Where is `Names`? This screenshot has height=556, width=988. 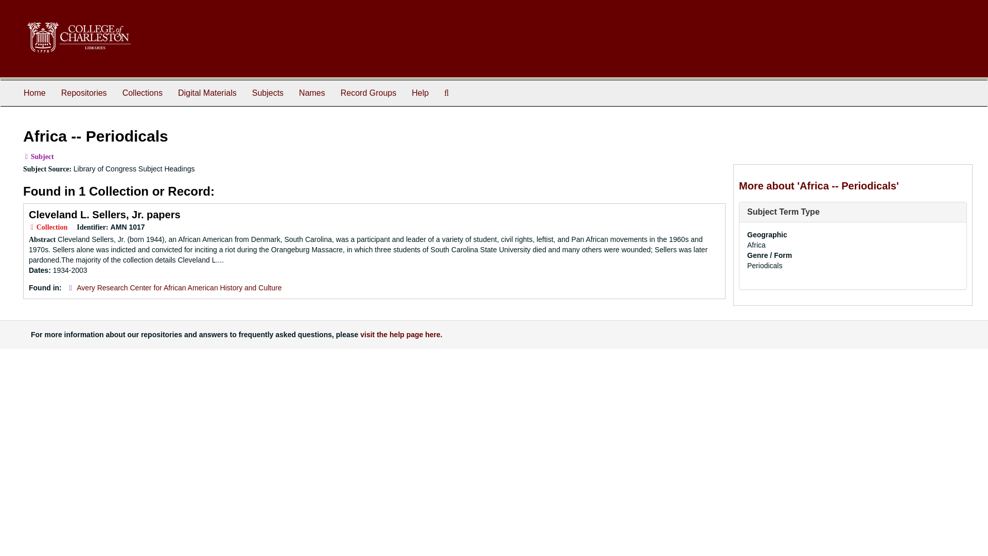 Names is located at coordinates (312, 93).